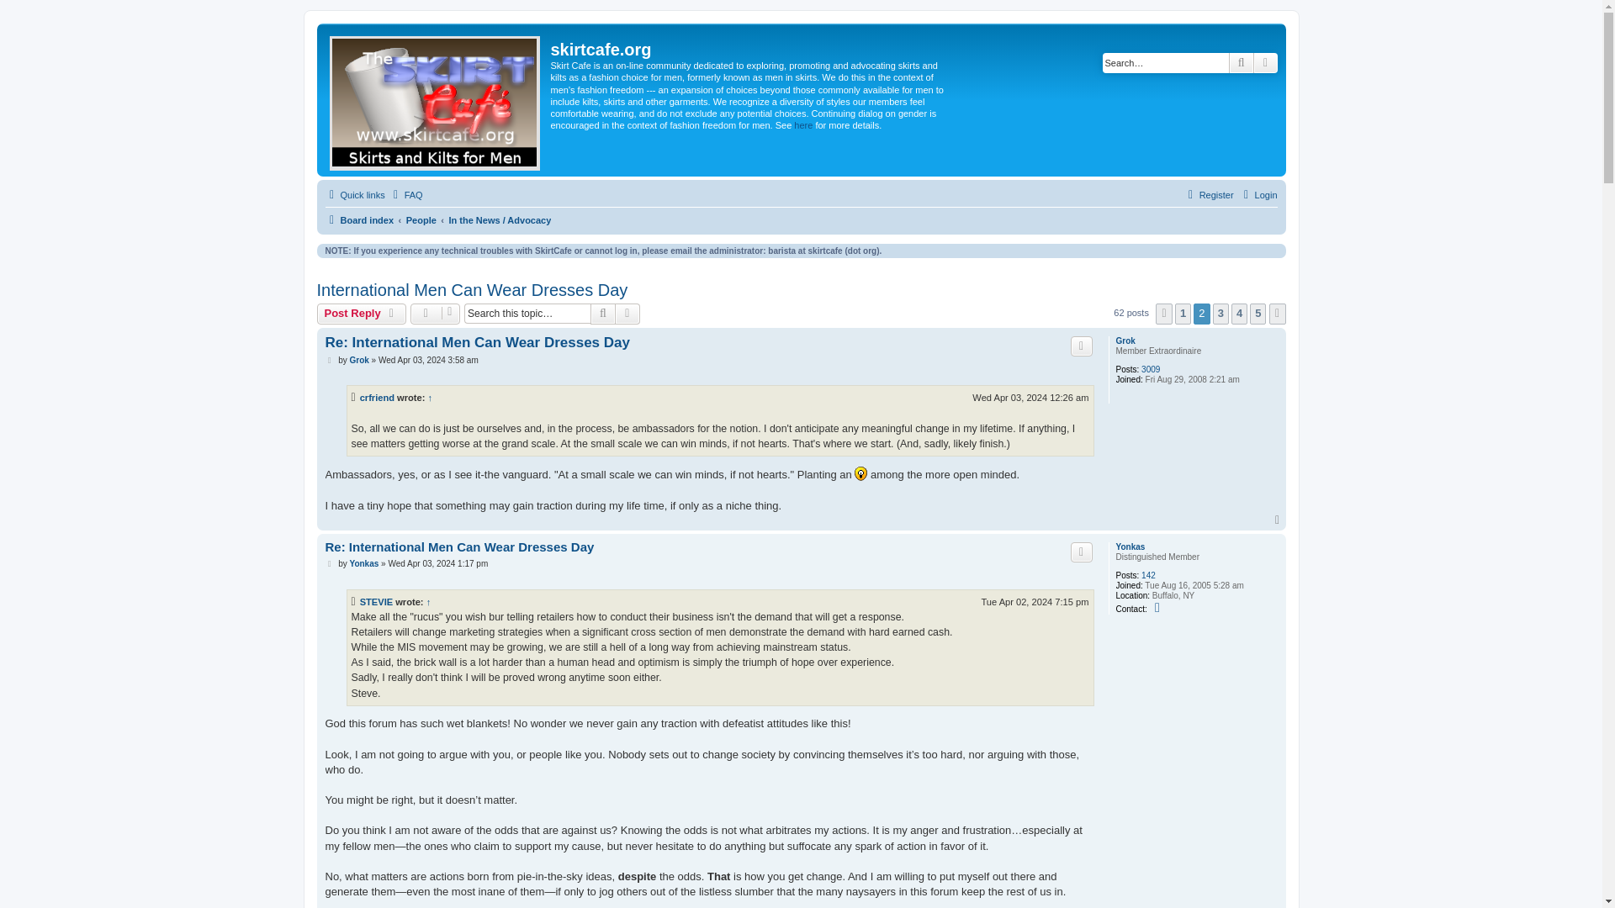  I want to click on Post Reply, so click(362, 313).